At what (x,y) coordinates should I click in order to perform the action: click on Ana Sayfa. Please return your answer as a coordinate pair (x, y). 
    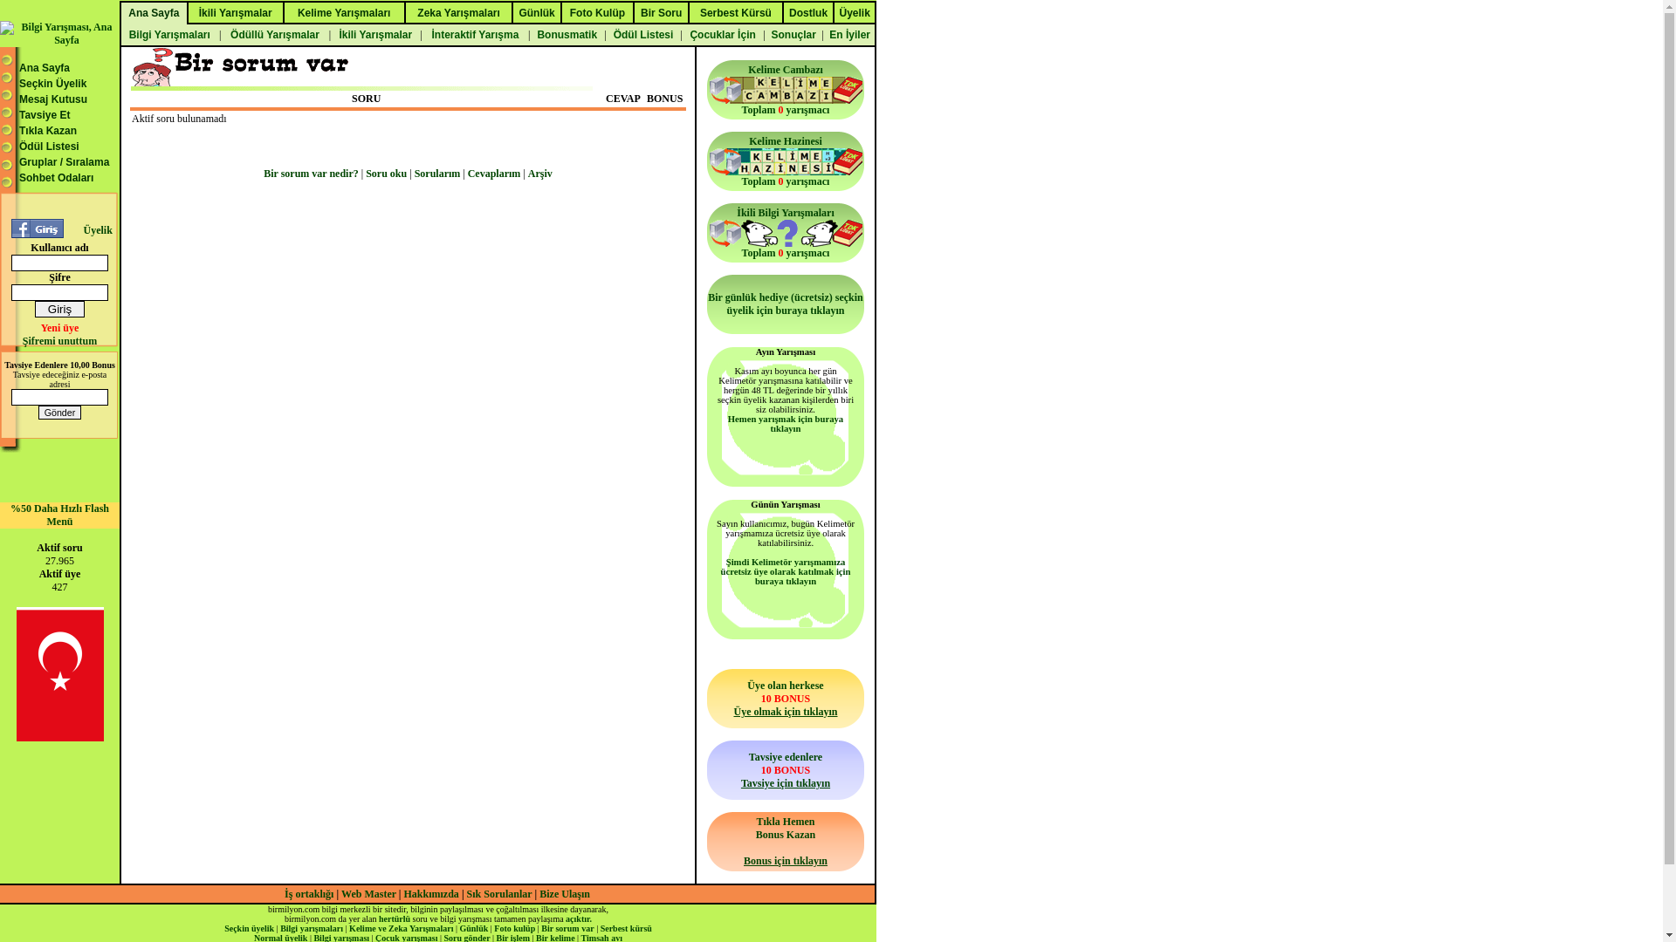
    Looking at the image, I should click on (154, 14).